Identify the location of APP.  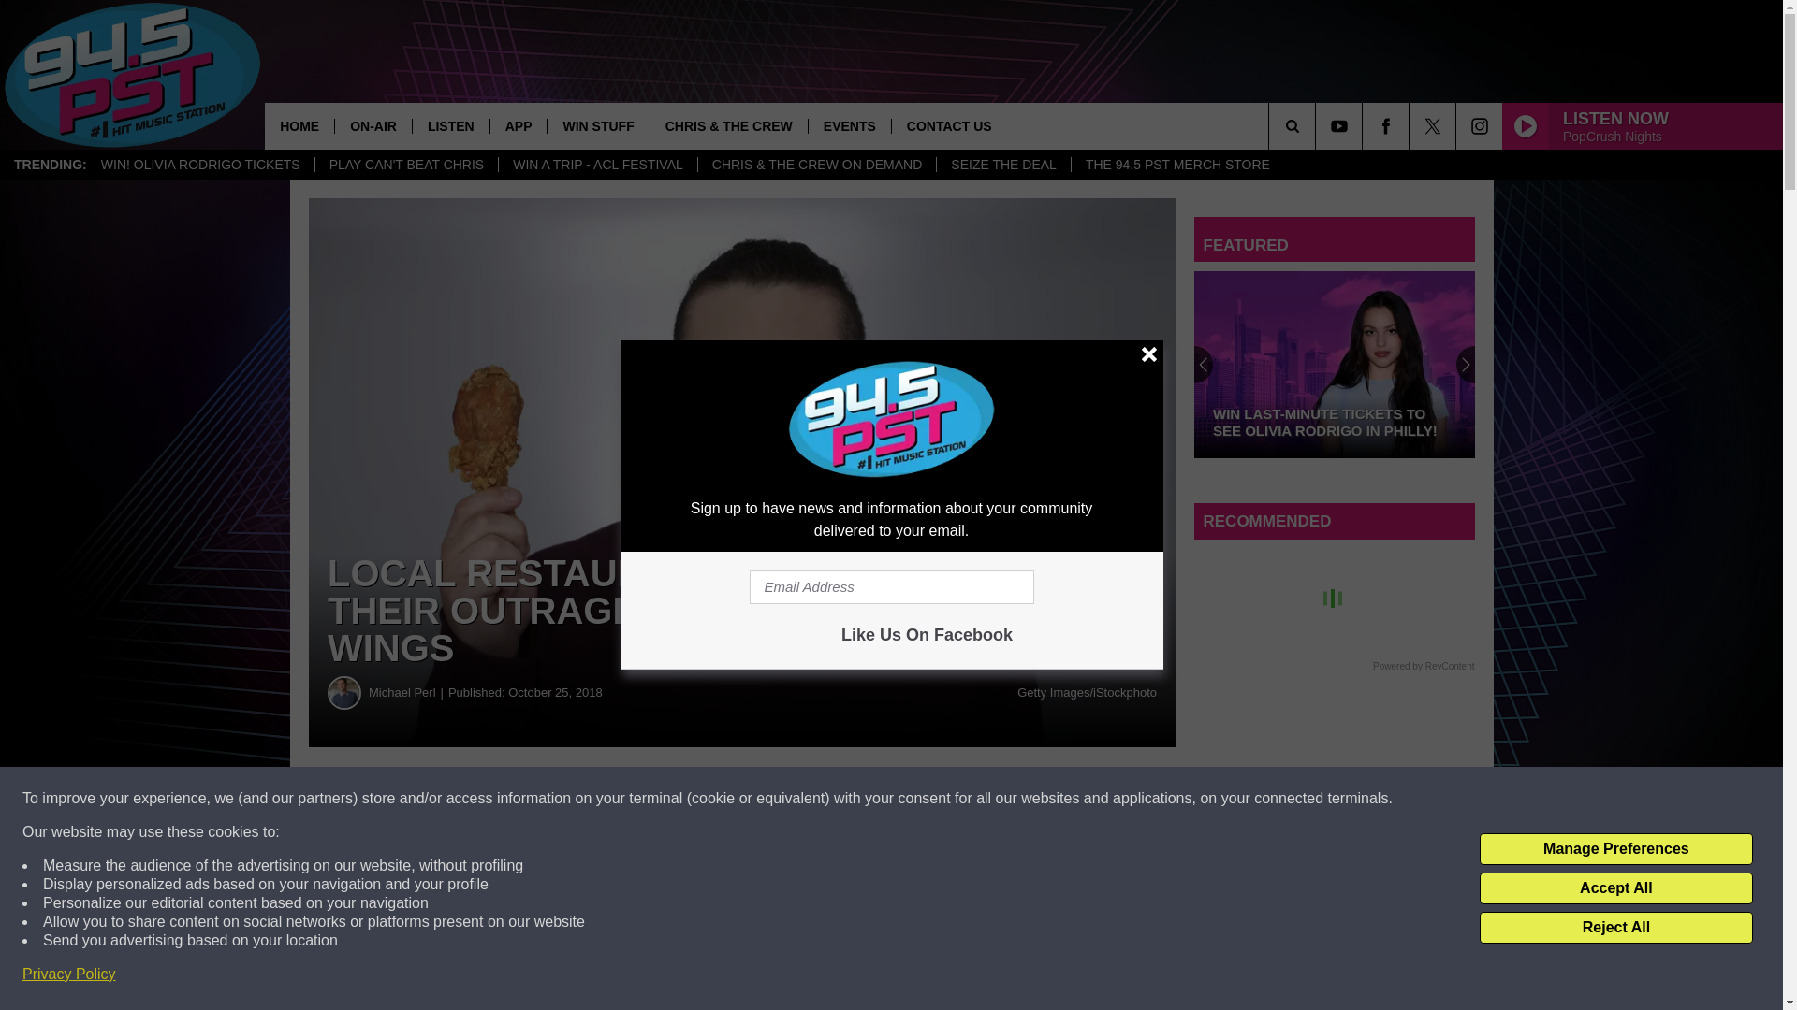
(519, 125).